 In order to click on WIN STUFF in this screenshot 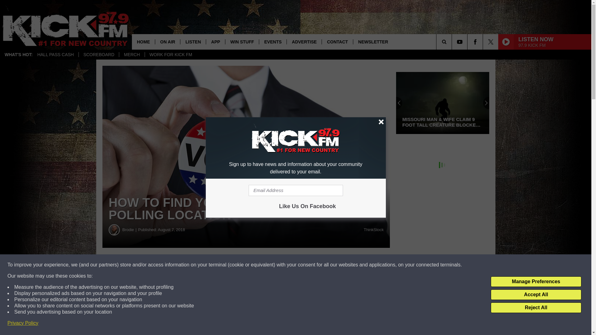, I will do `click(242, 42)`.